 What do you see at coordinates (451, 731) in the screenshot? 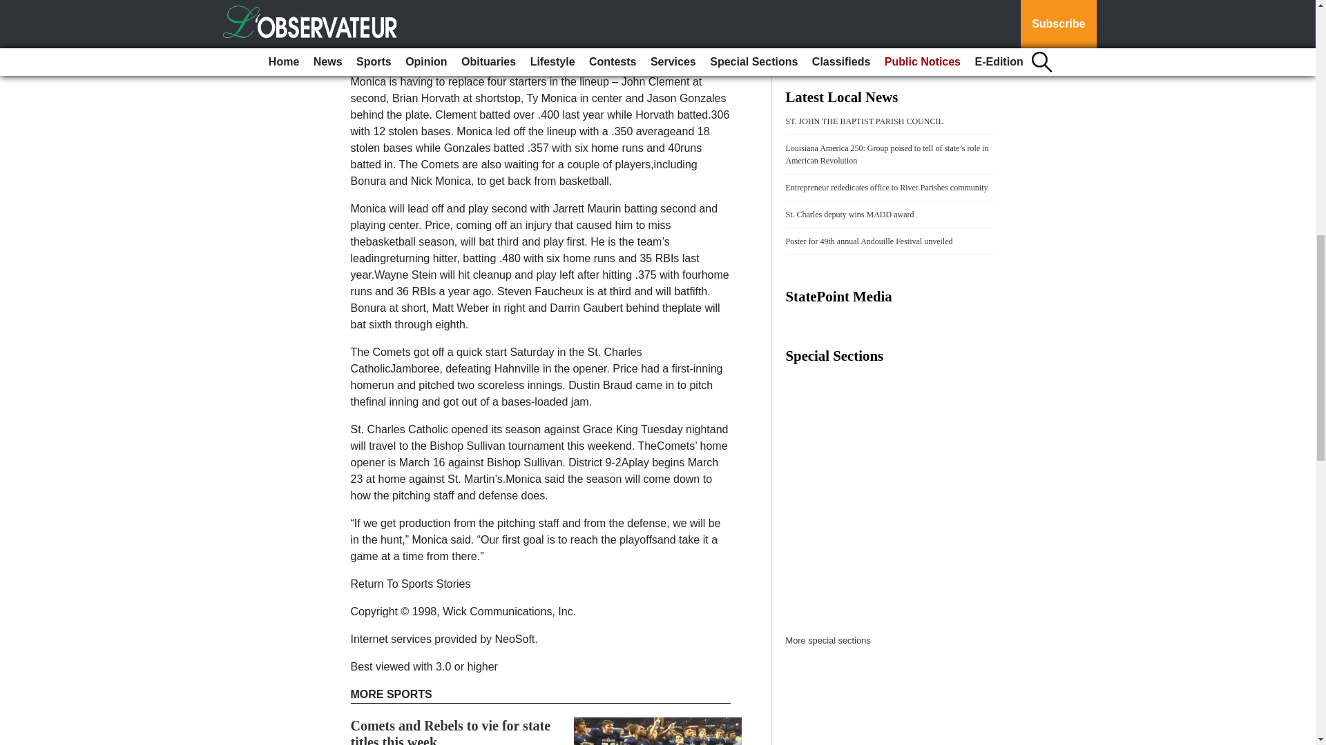
I see `Comets and Rebels to vie for state titles this week` at bounding box center [451, 731].